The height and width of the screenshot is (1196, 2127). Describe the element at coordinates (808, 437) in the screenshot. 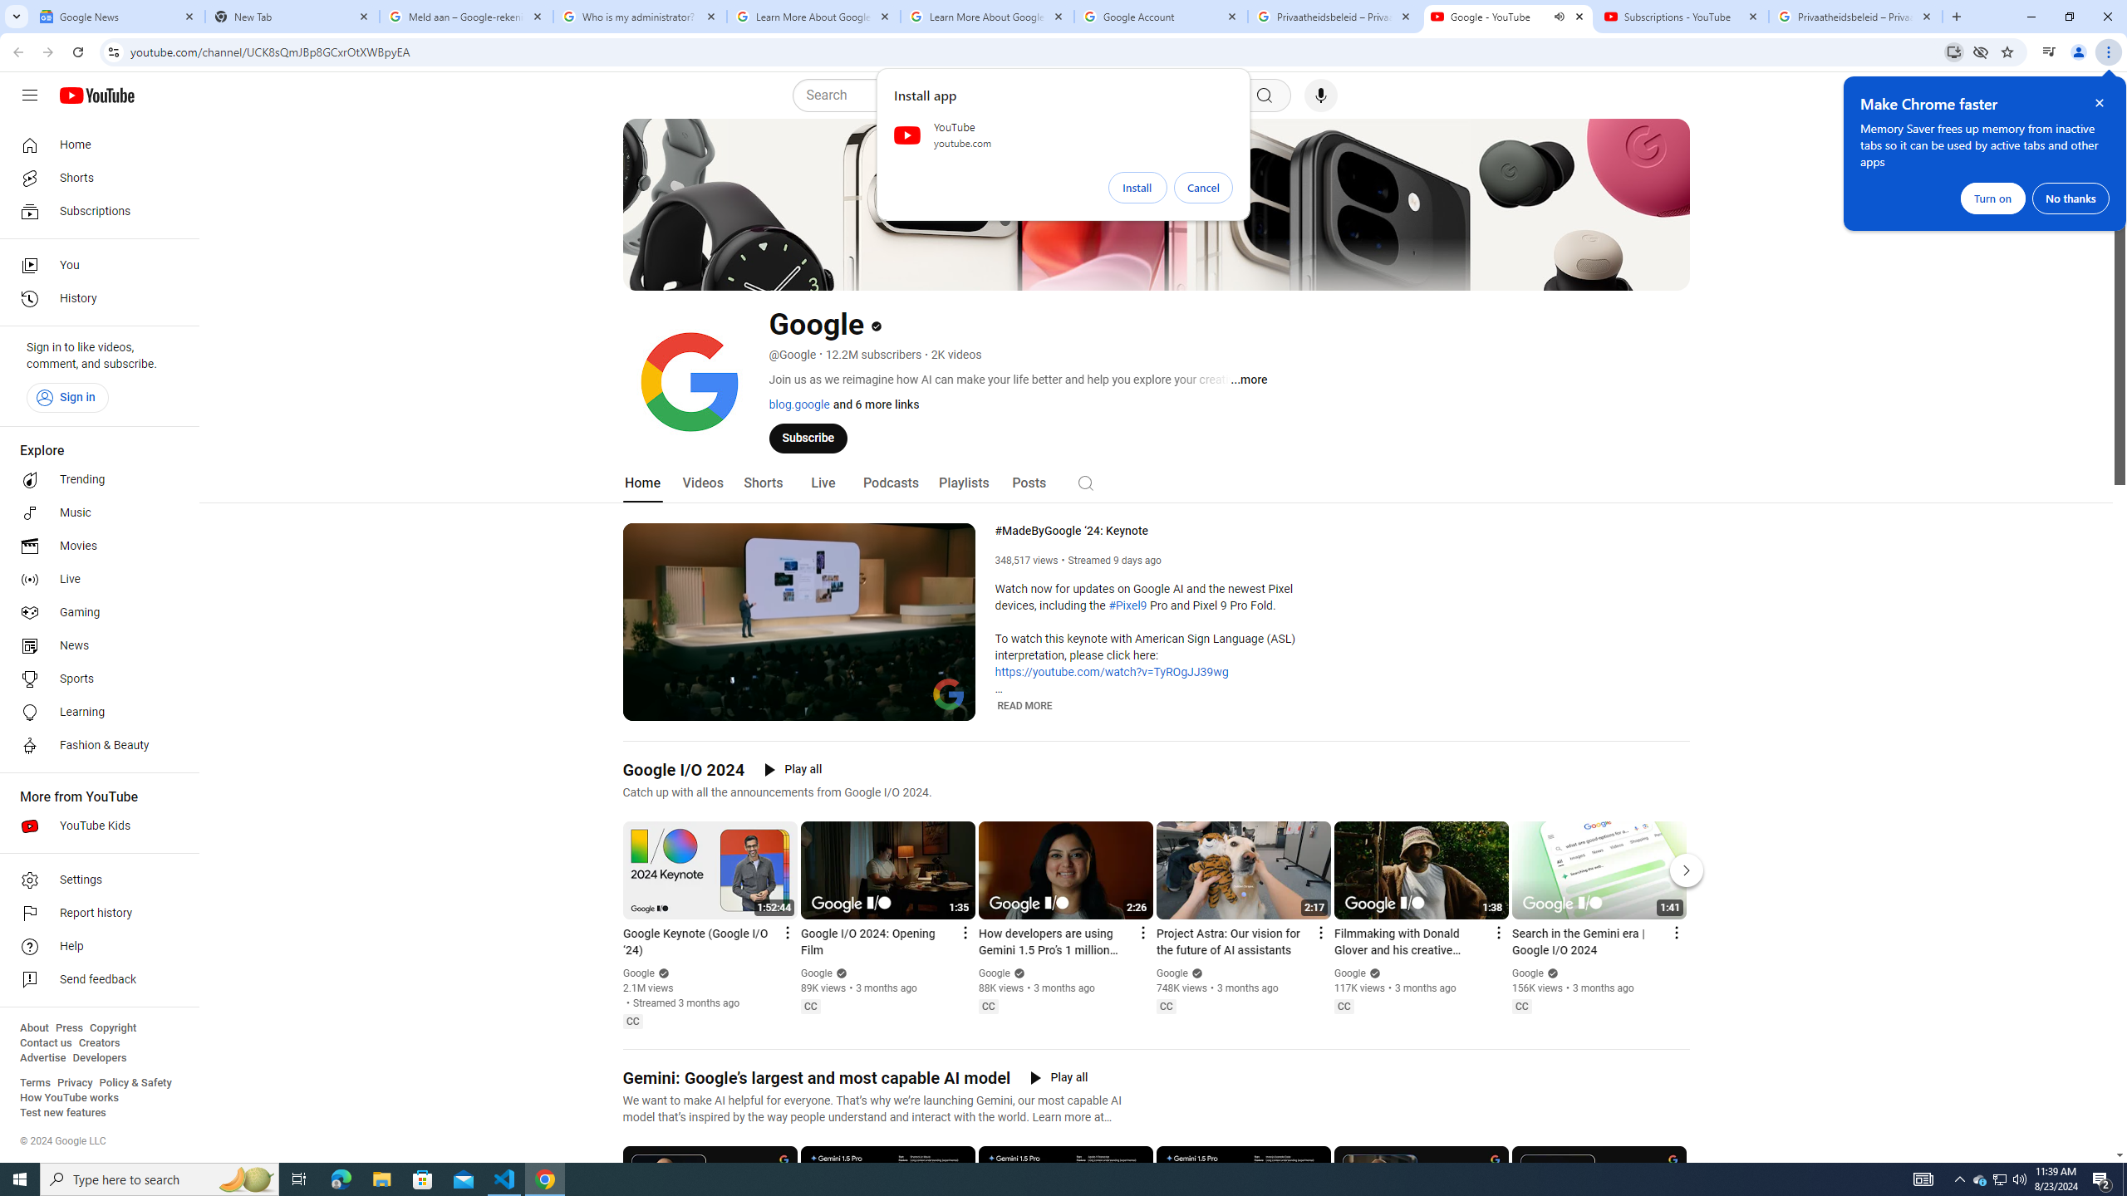

I see `Subscribe` at that location.